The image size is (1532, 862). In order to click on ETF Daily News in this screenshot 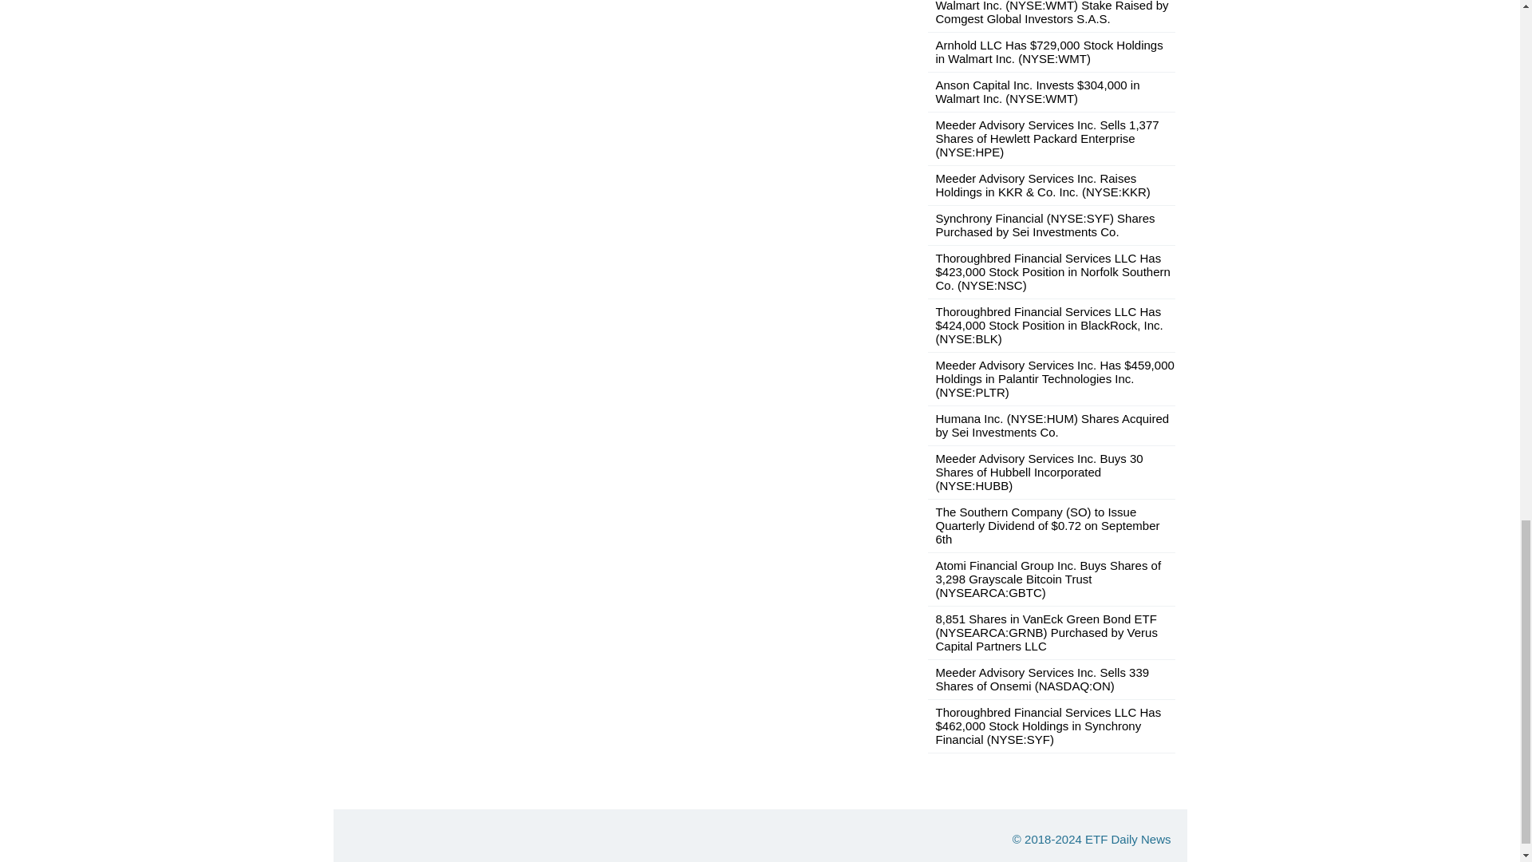, I will do `click(1128, 839)`.